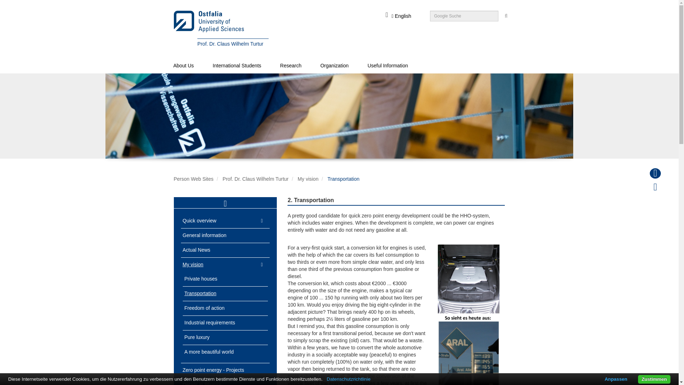 The height and width of the screenshot is (385, 684). I want to click on English, so click(401, 16).